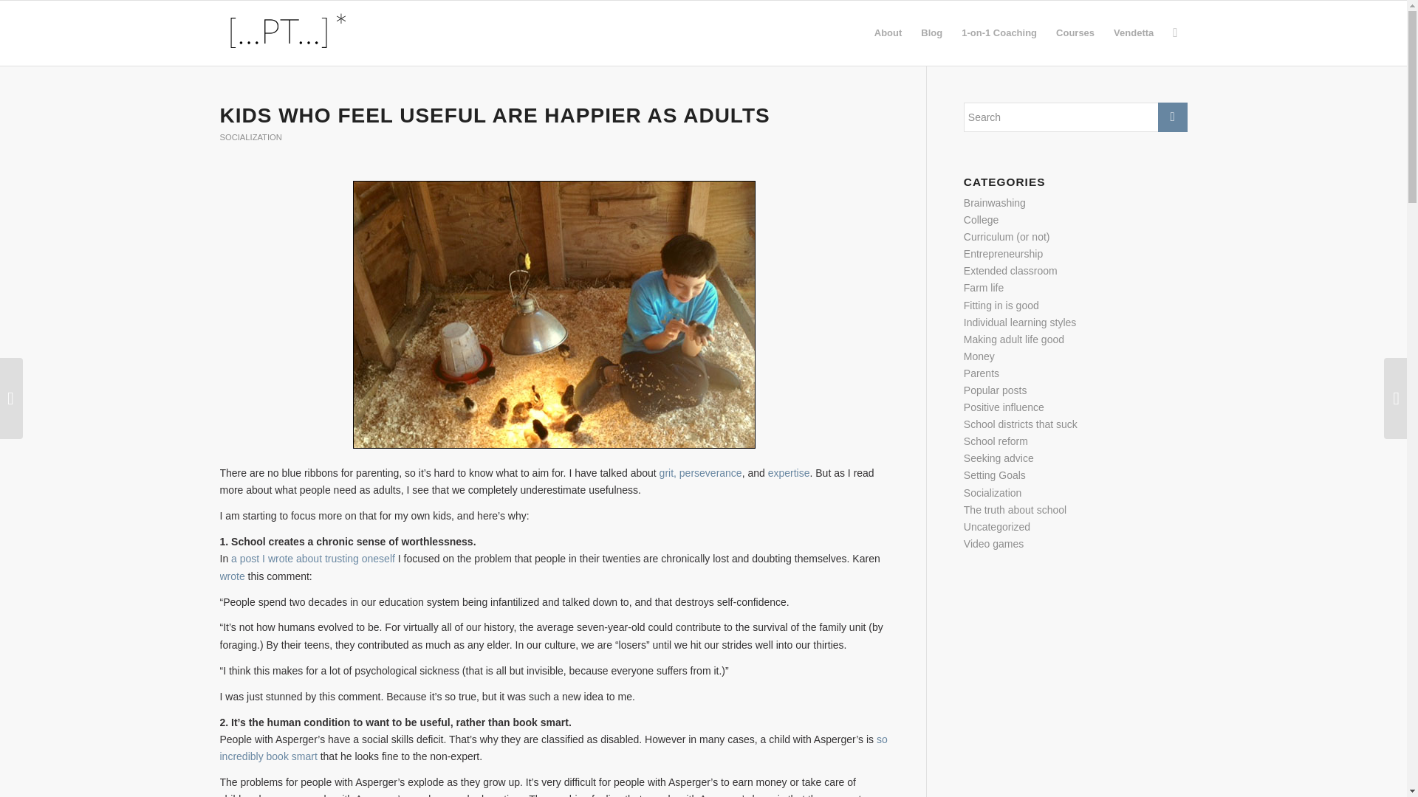 The width and height of the screenshot is (1418, 797). Describe the element at coordinates (232, 576) in the screenshot. I see `wrote` at that location.